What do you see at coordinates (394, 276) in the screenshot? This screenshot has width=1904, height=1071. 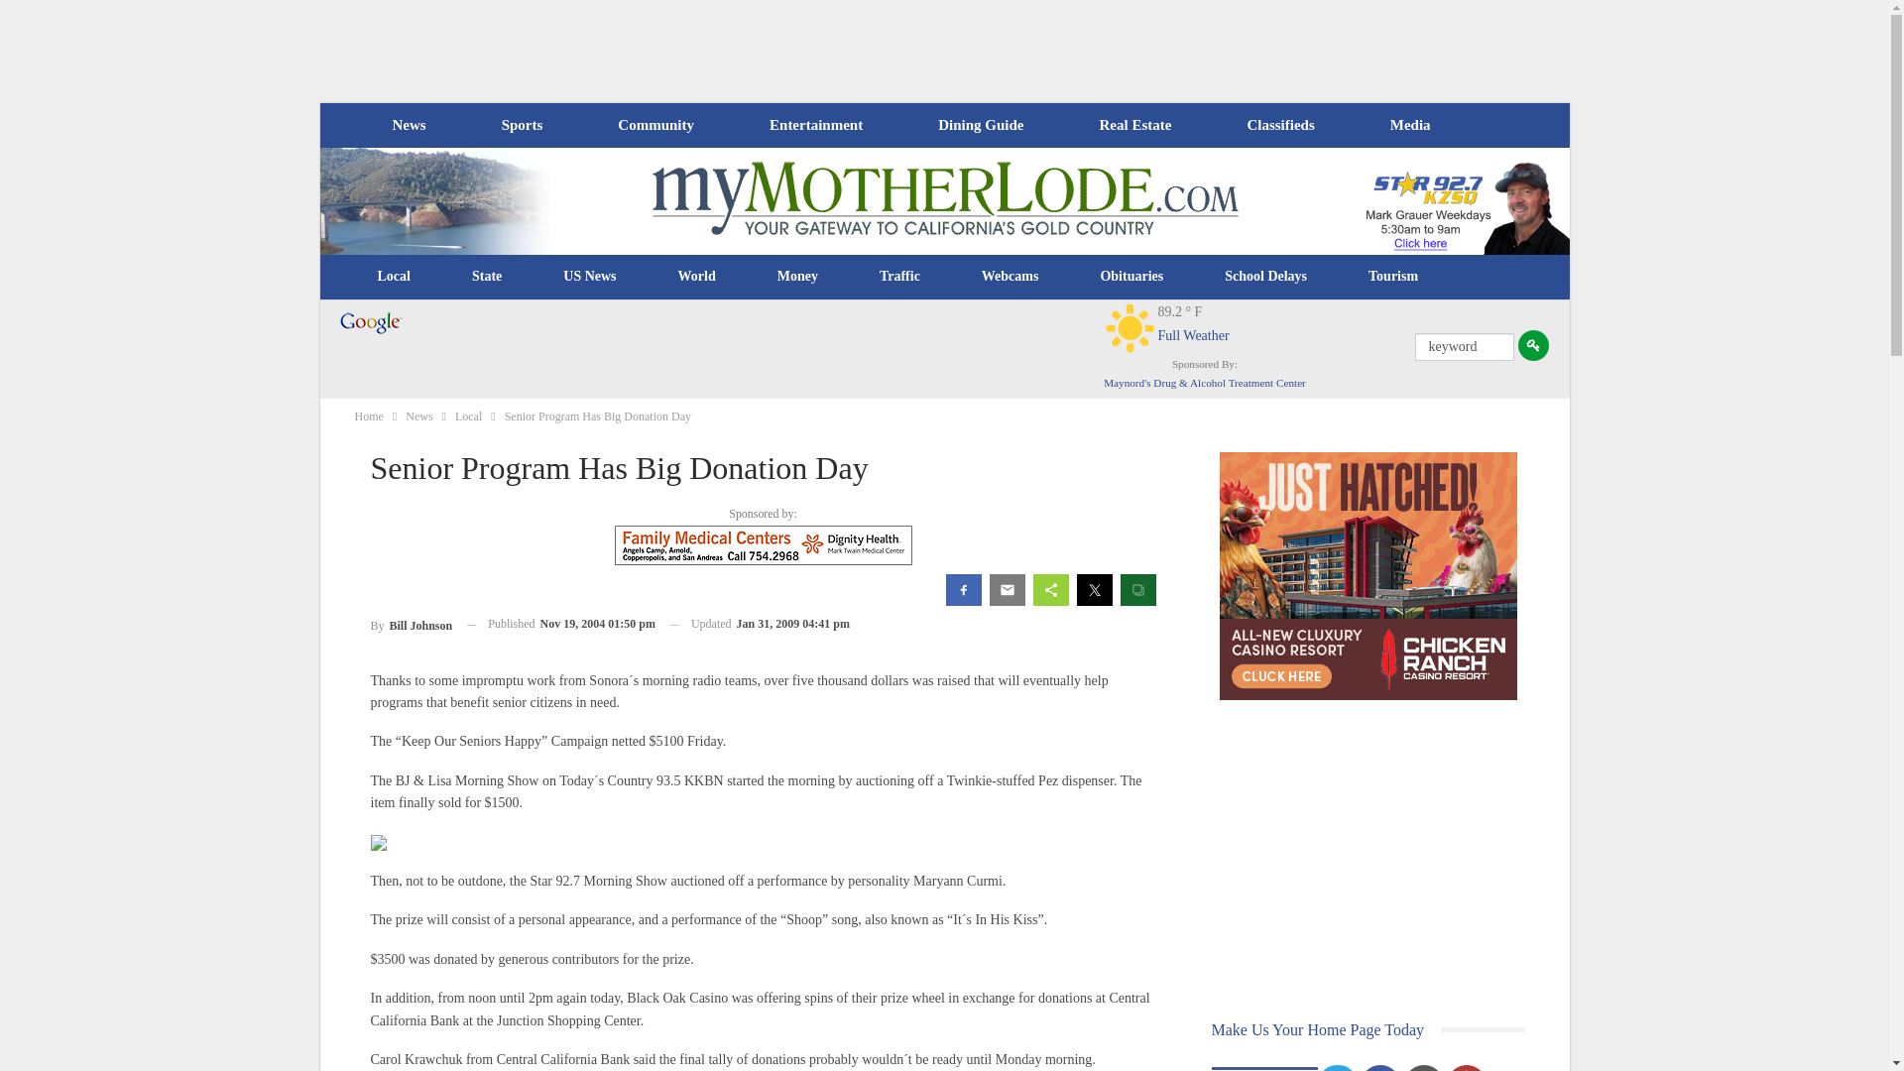 I see `Local` at bounding box center [394, 276].